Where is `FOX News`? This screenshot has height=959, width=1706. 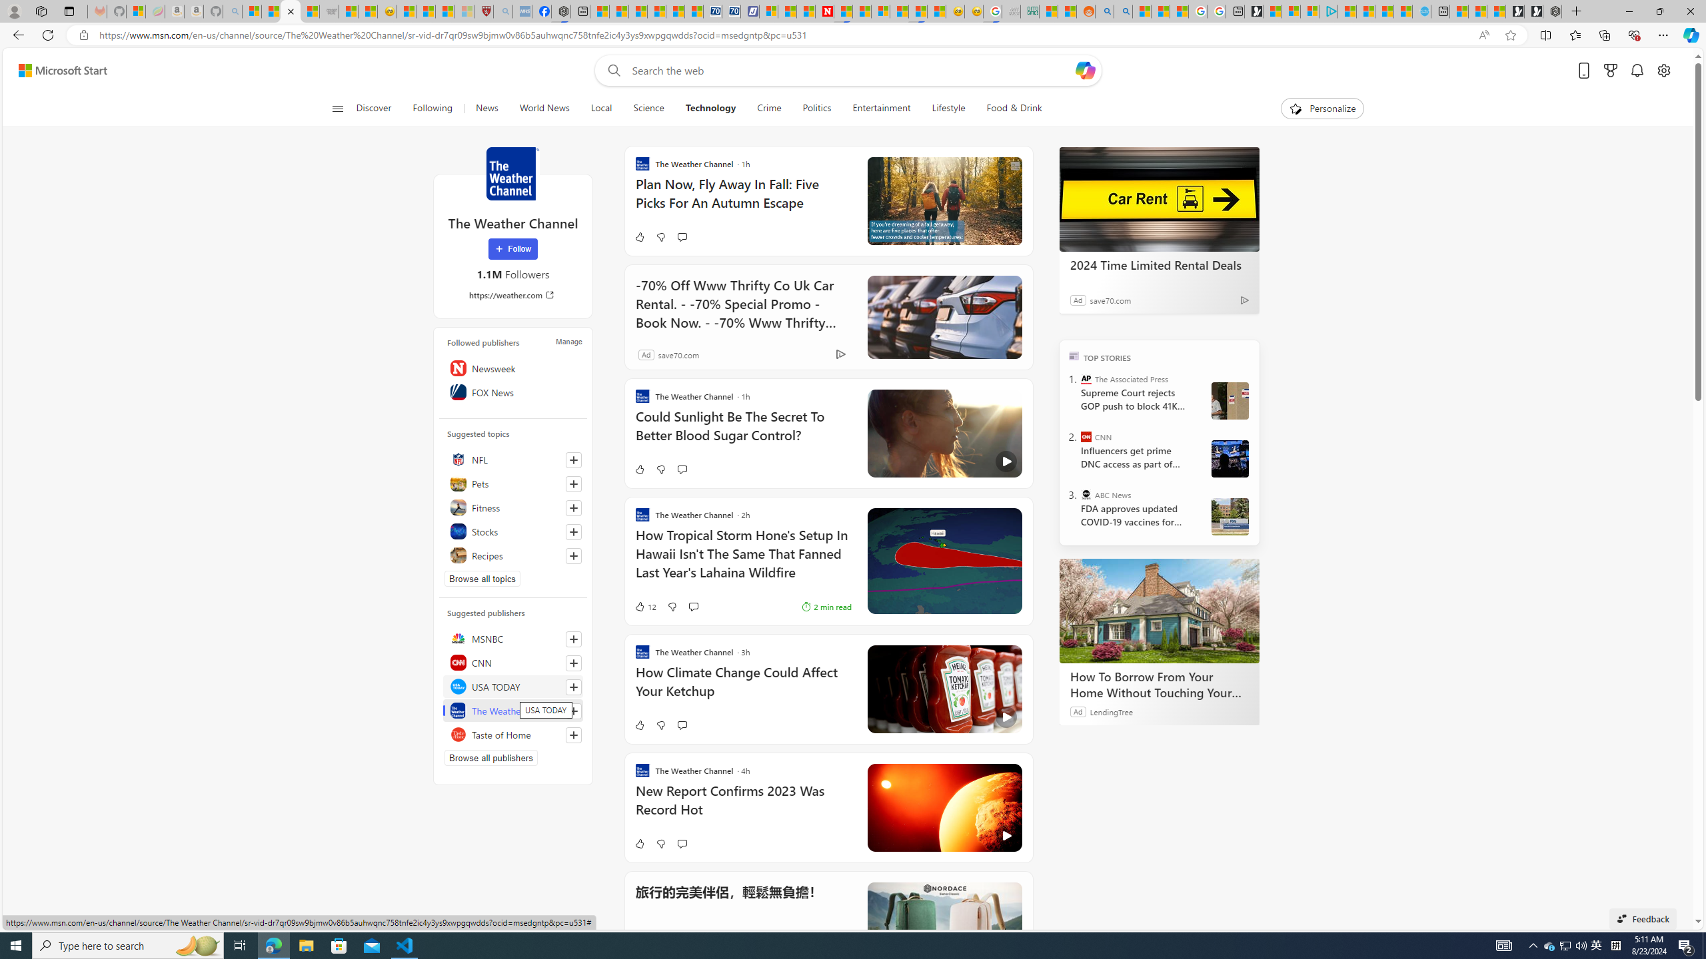
FOX News is located at coordinates (513, 392).